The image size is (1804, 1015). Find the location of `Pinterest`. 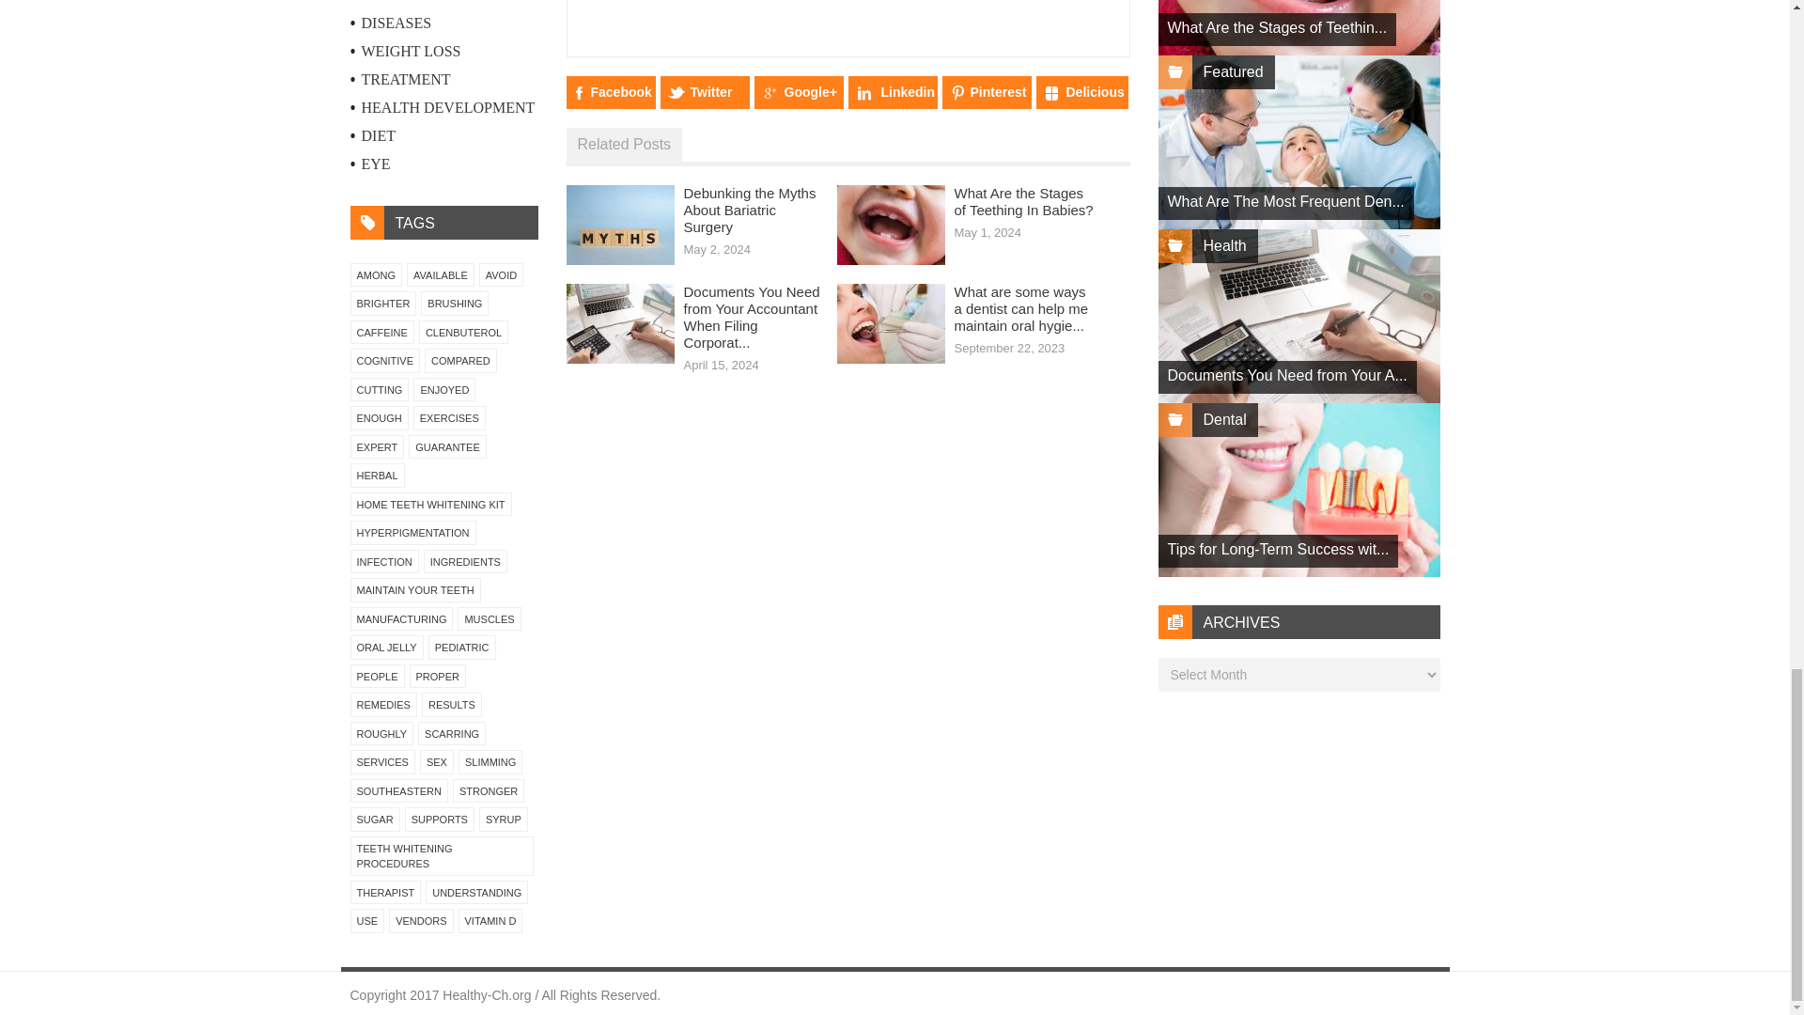

Pinterest is located at coordinates (986, 92).